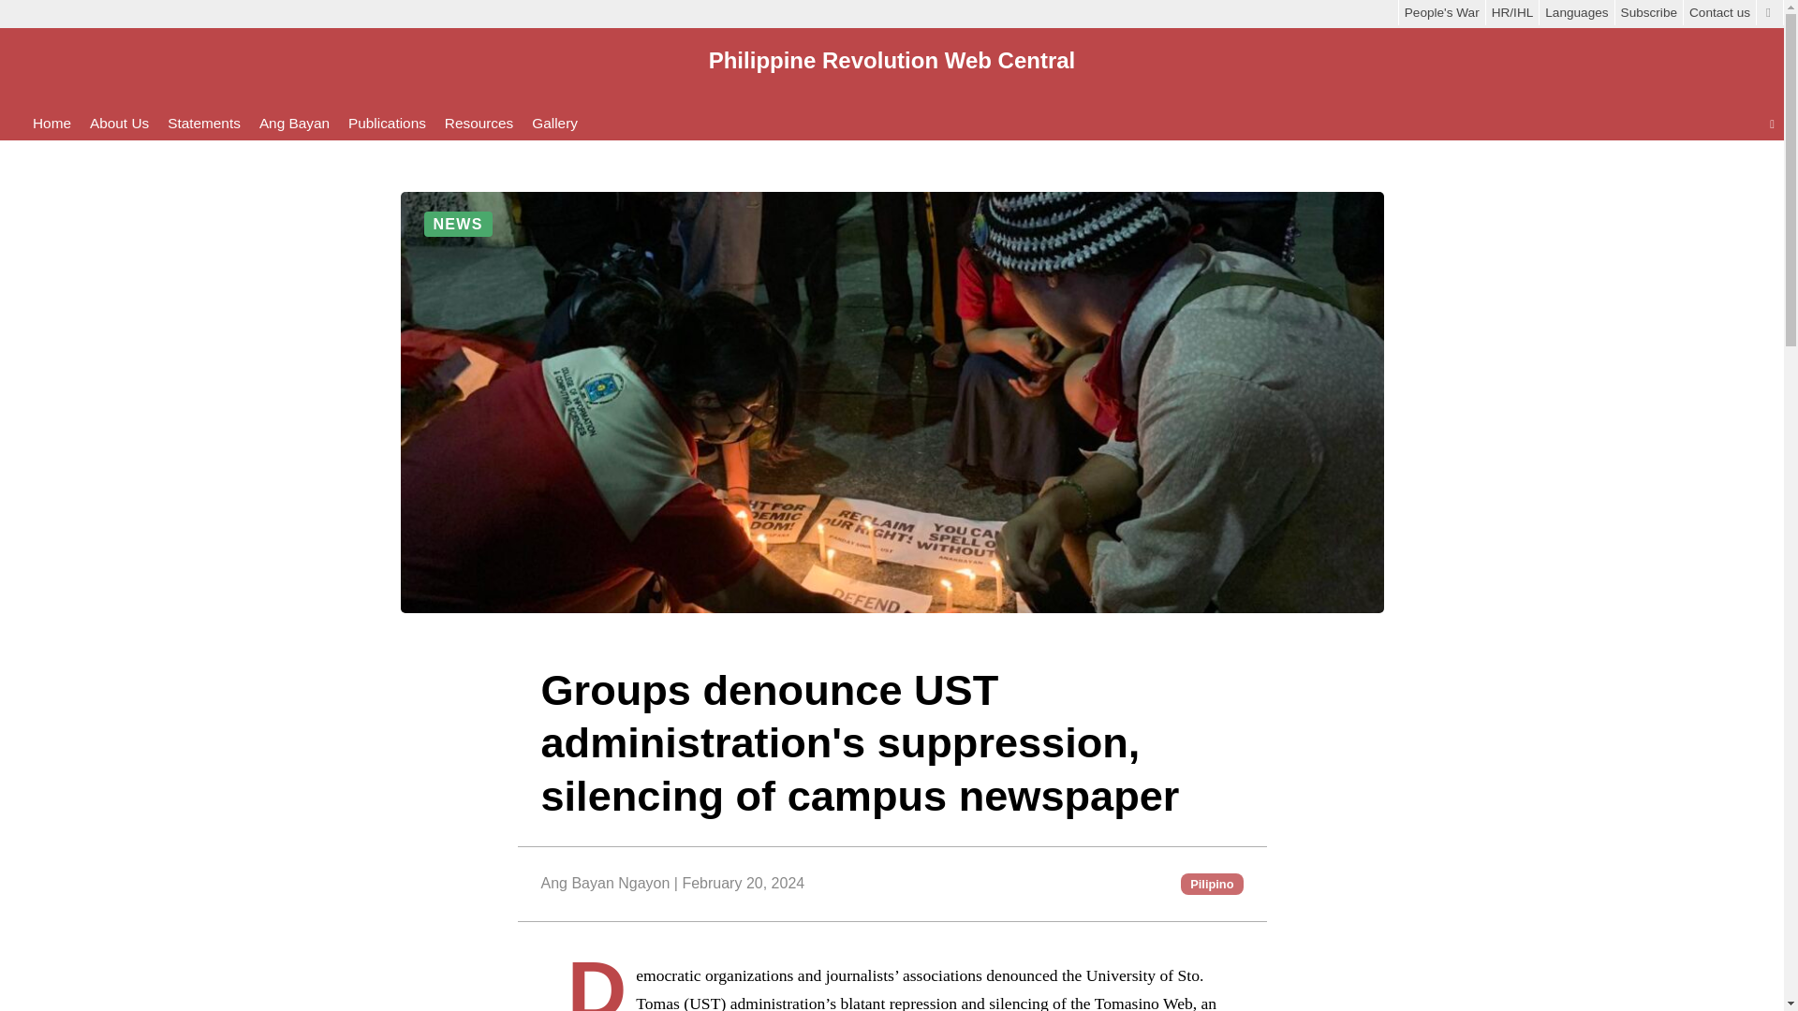  What do you see at coordinates (554, 124) in the screenshot?
I see `Gallery` at bounding box center [554, 124].